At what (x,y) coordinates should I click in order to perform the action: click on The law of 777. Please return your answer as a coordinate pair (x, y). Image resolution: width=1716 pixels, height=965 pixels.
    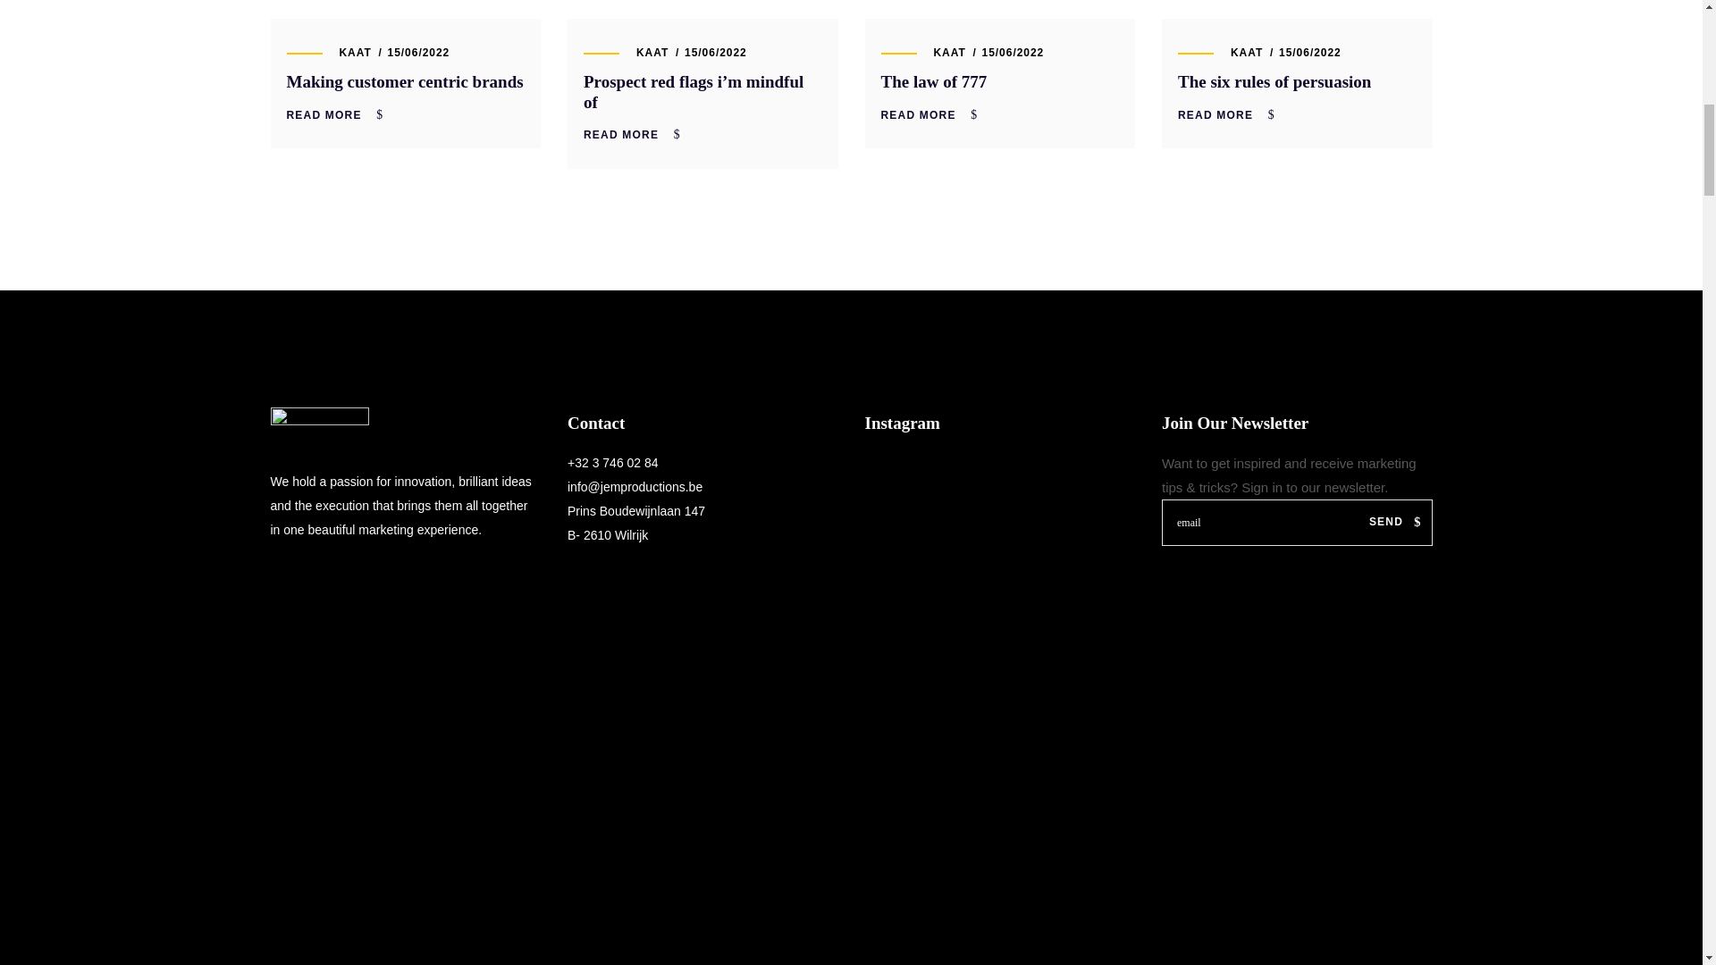
    Looking at the image, I should click on (935, 81).